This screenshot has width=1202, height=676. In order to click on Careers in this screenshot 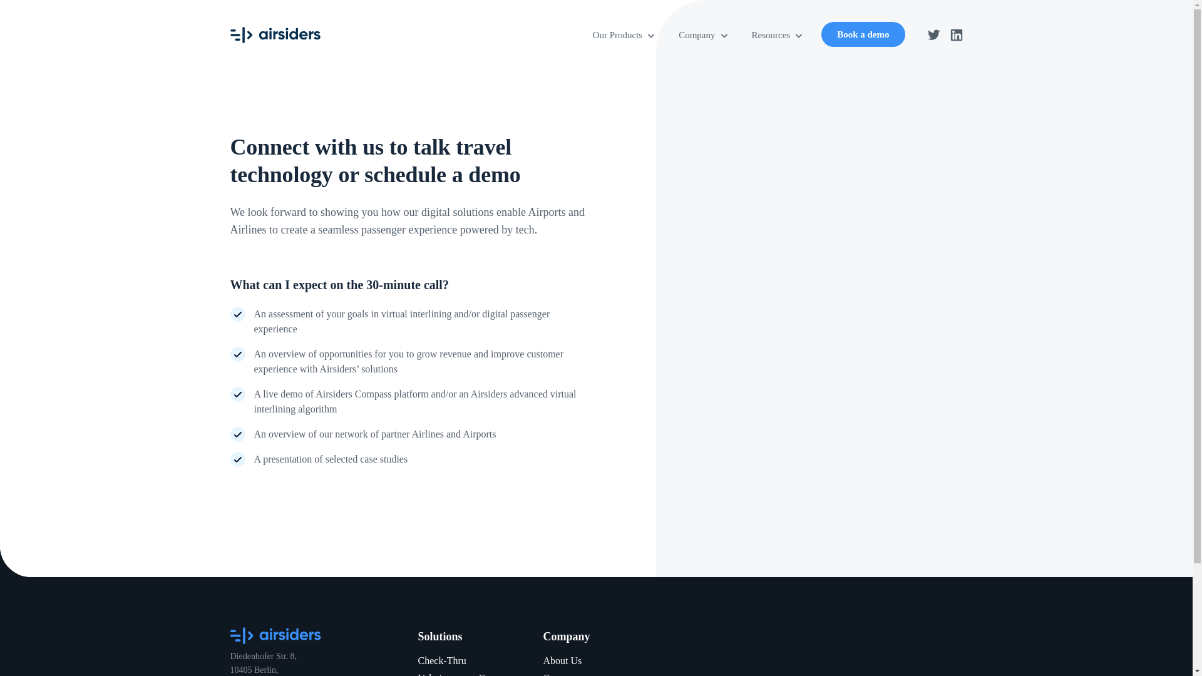, I will do `click(558, 674)`.